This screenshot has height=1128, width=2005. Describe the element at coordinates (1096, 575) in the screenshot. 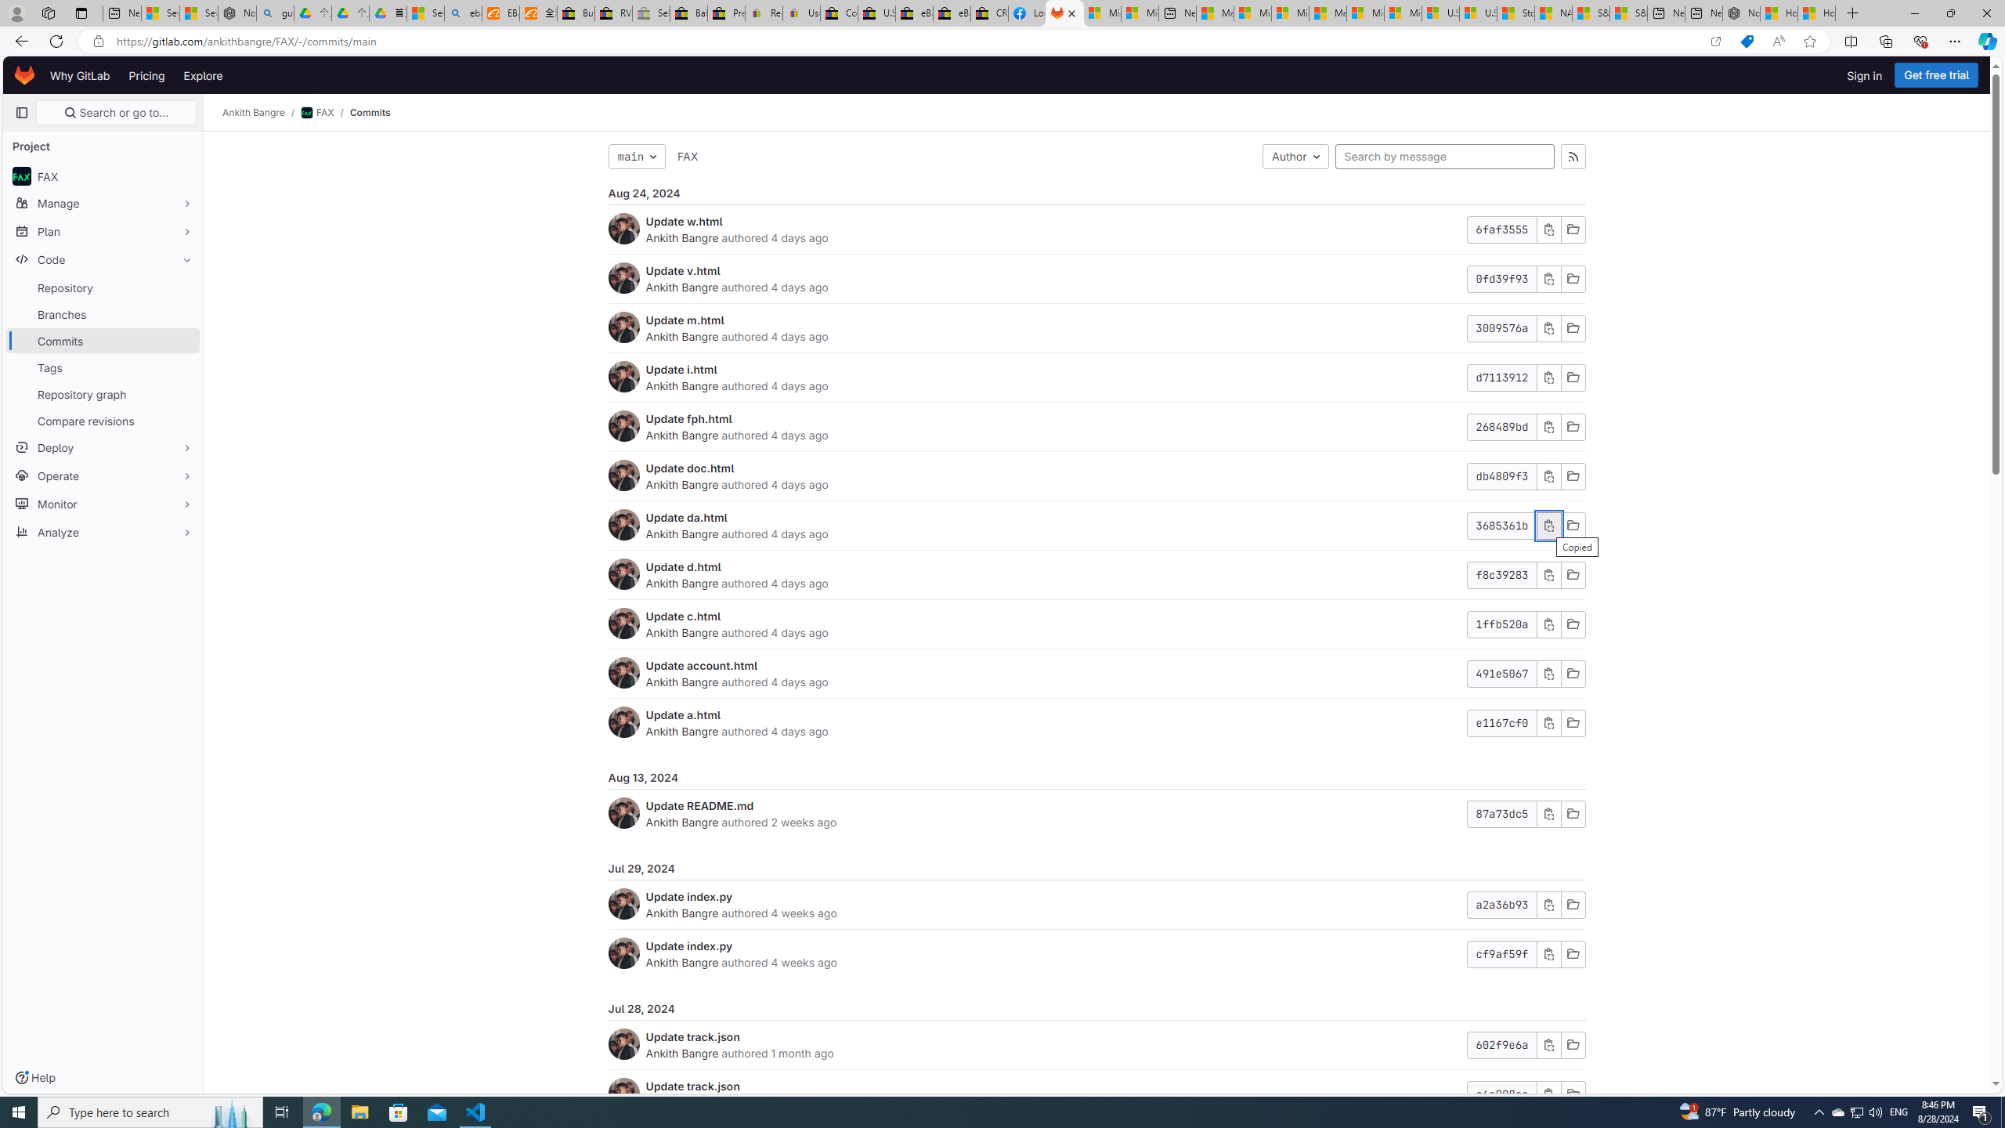

I see `Update d.htmlAnkith Bangre authored 4 days agof8c39283` at that location.